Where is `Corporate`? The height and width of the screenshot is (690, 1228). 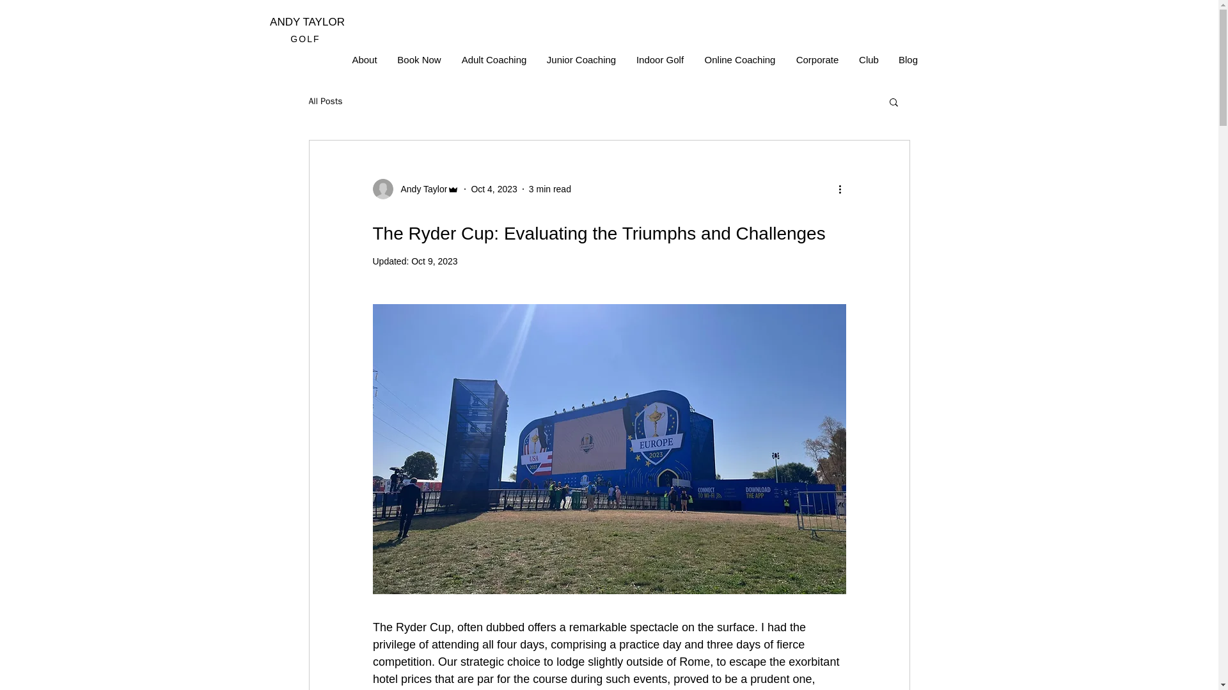 Corporate is located at coordinates (817, 60).